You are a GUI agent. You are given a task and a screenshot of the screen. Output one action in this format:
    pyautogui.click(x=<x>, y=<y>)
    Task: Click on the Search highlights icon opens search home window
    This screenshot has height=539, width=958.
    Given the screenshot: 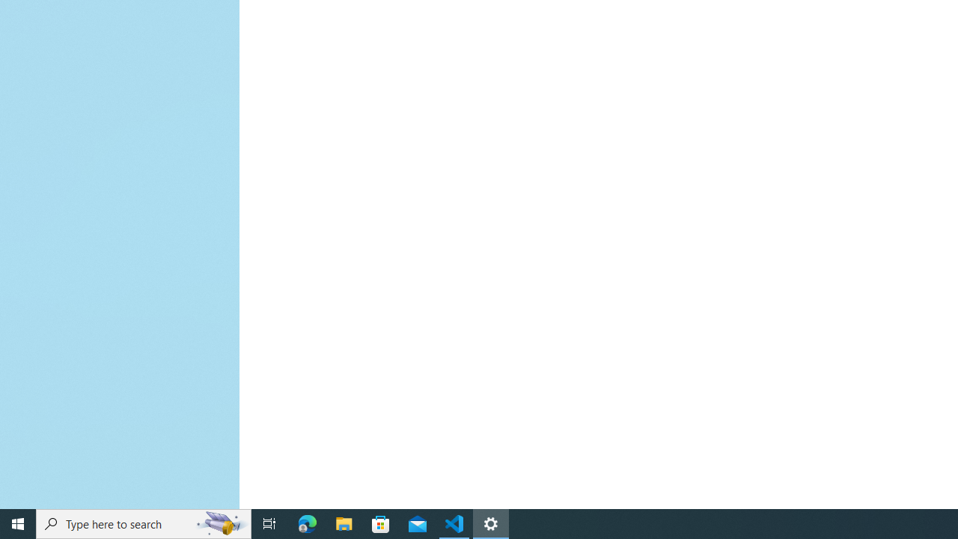 What is the action you would take?
    pyautogui.click(x=222, y=524)
    